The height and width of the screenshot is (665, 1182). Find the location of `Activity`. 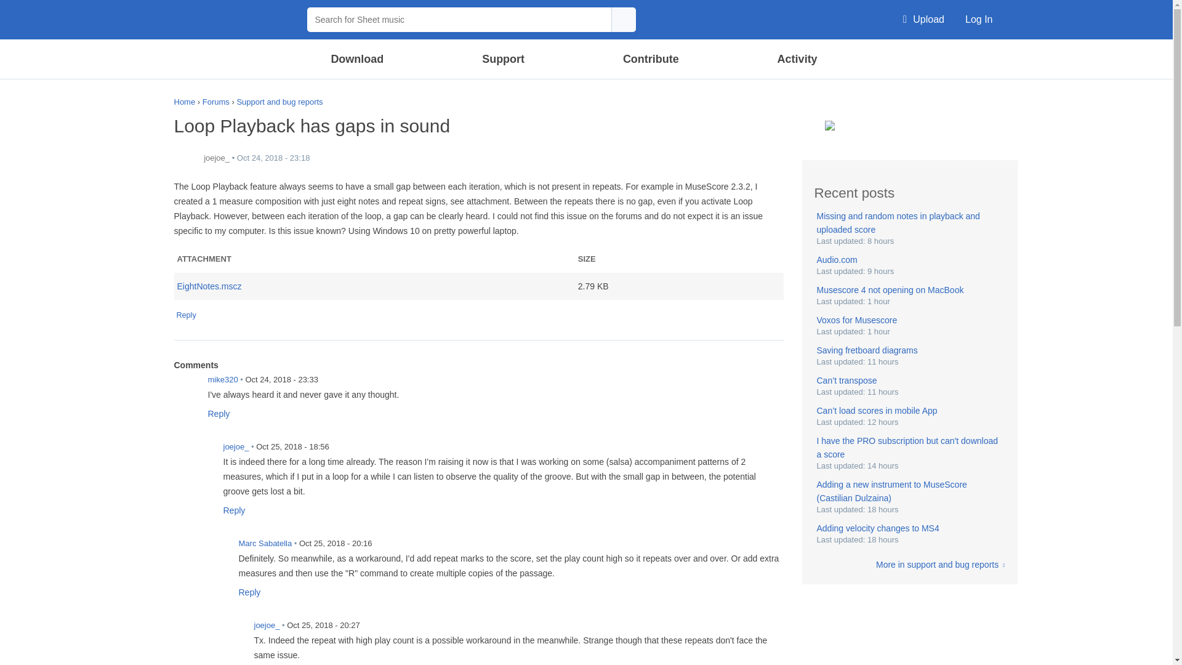

Activity is located at coordinates (797, 59).